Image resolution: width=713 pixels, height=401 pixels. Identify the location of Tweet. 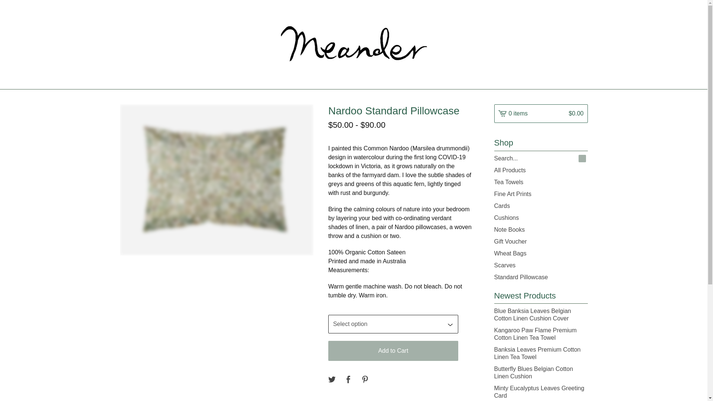
(332, 379).